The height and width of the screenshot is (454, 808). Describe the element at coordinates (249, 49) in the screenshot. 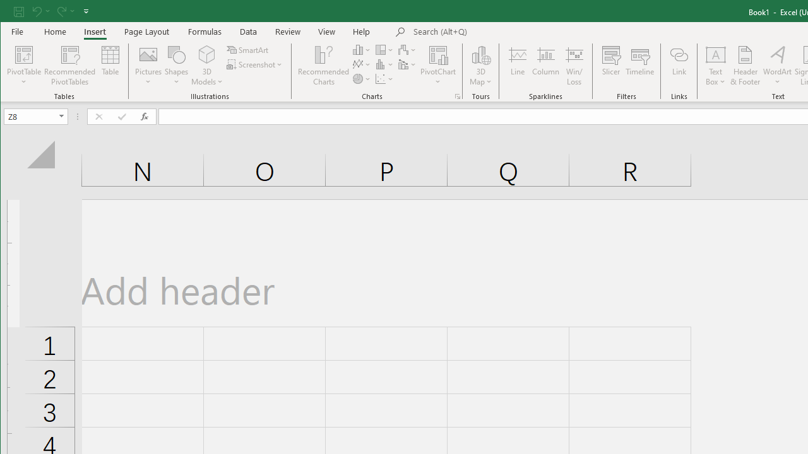

I see `SmartArt...` at that location.